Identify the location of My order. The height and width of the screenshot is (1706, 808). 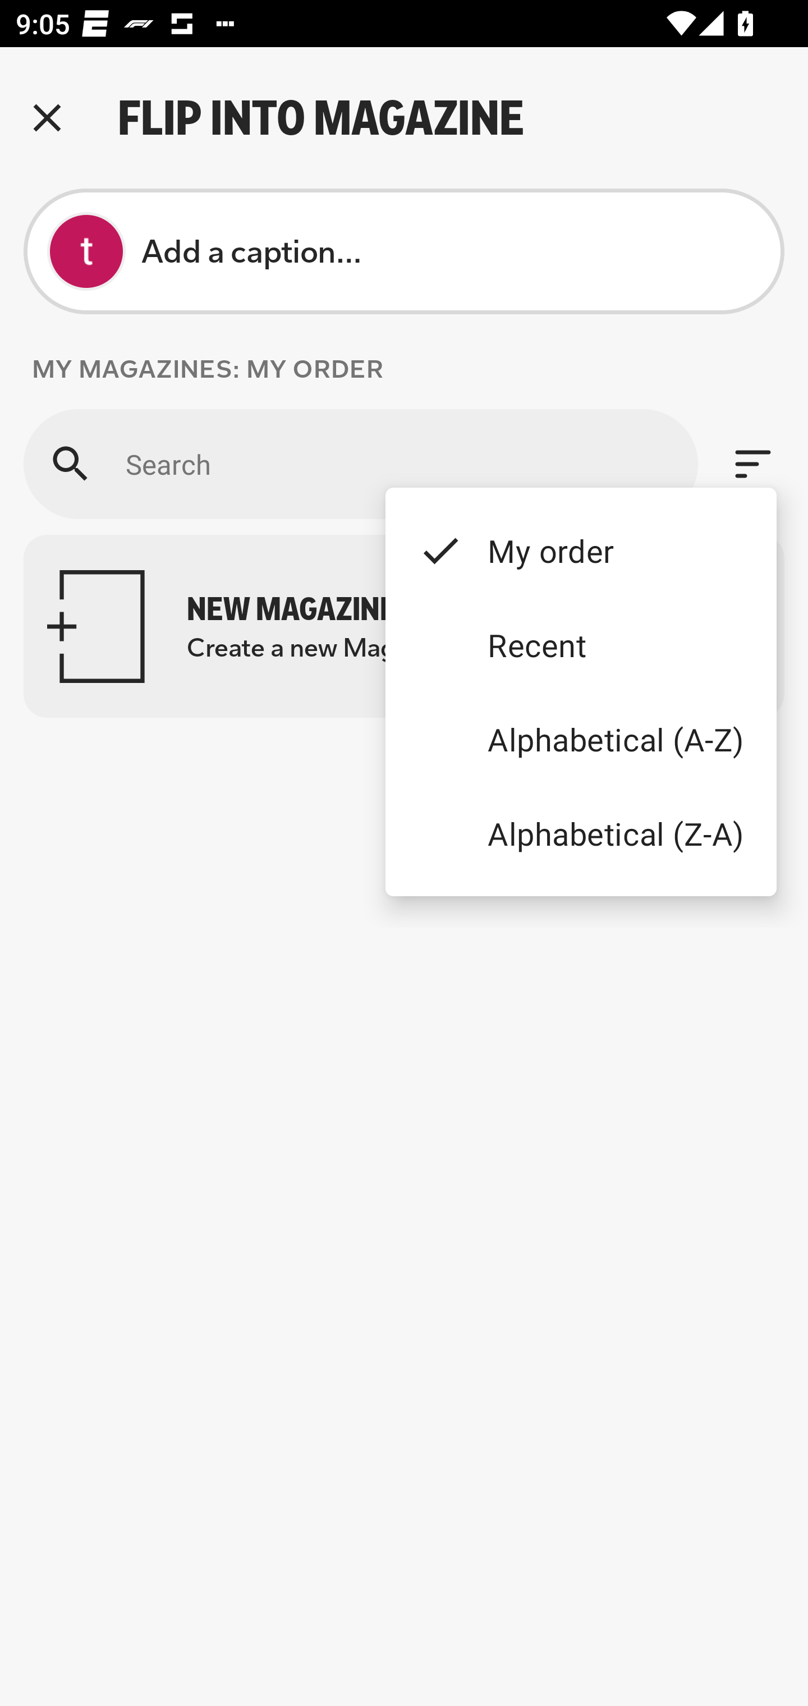
(580, 550).